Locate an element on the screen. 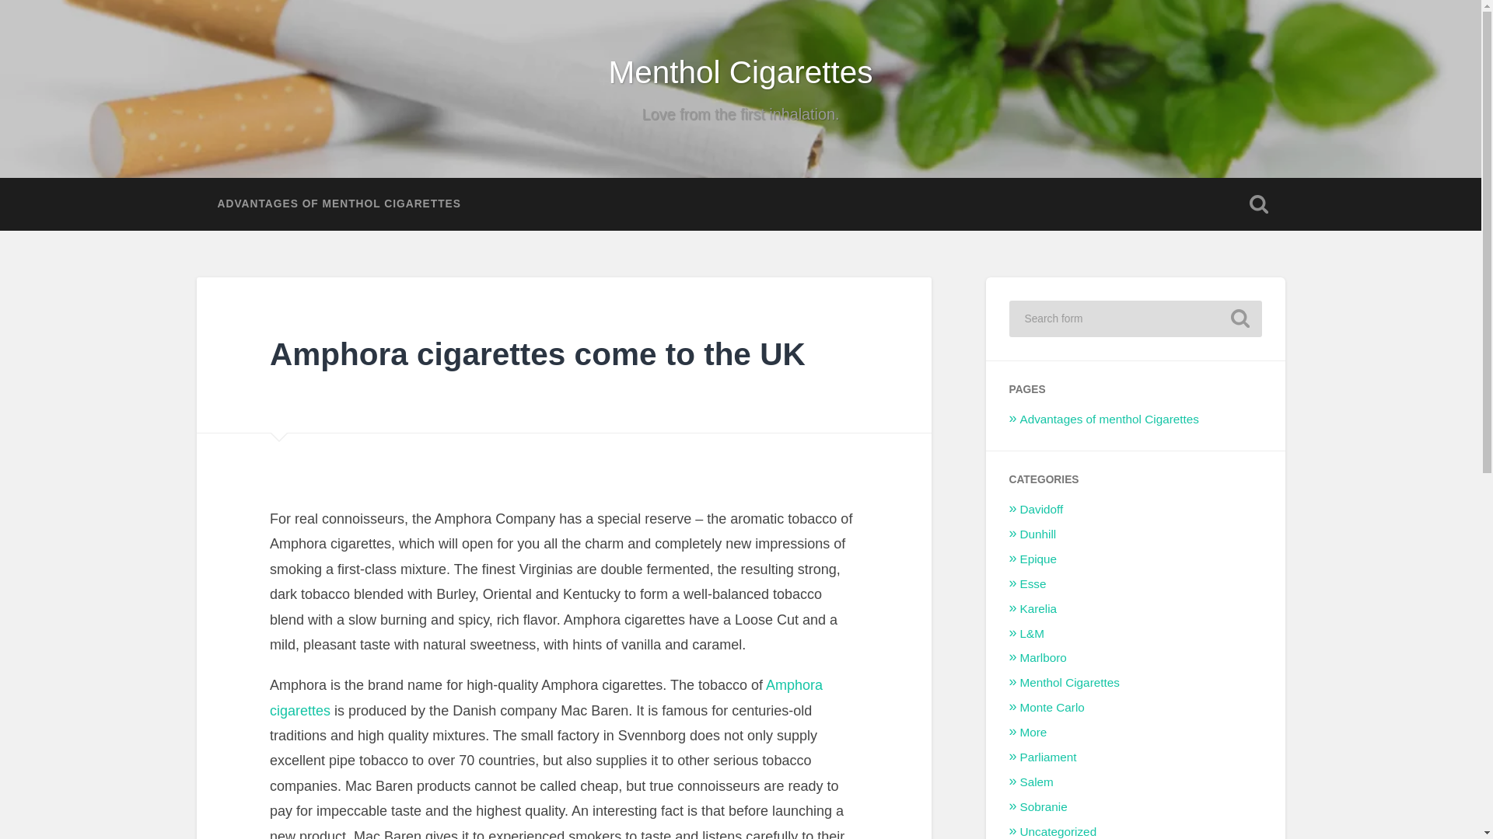  Menthol Cigarettes is located at coordinates (1070, 682).